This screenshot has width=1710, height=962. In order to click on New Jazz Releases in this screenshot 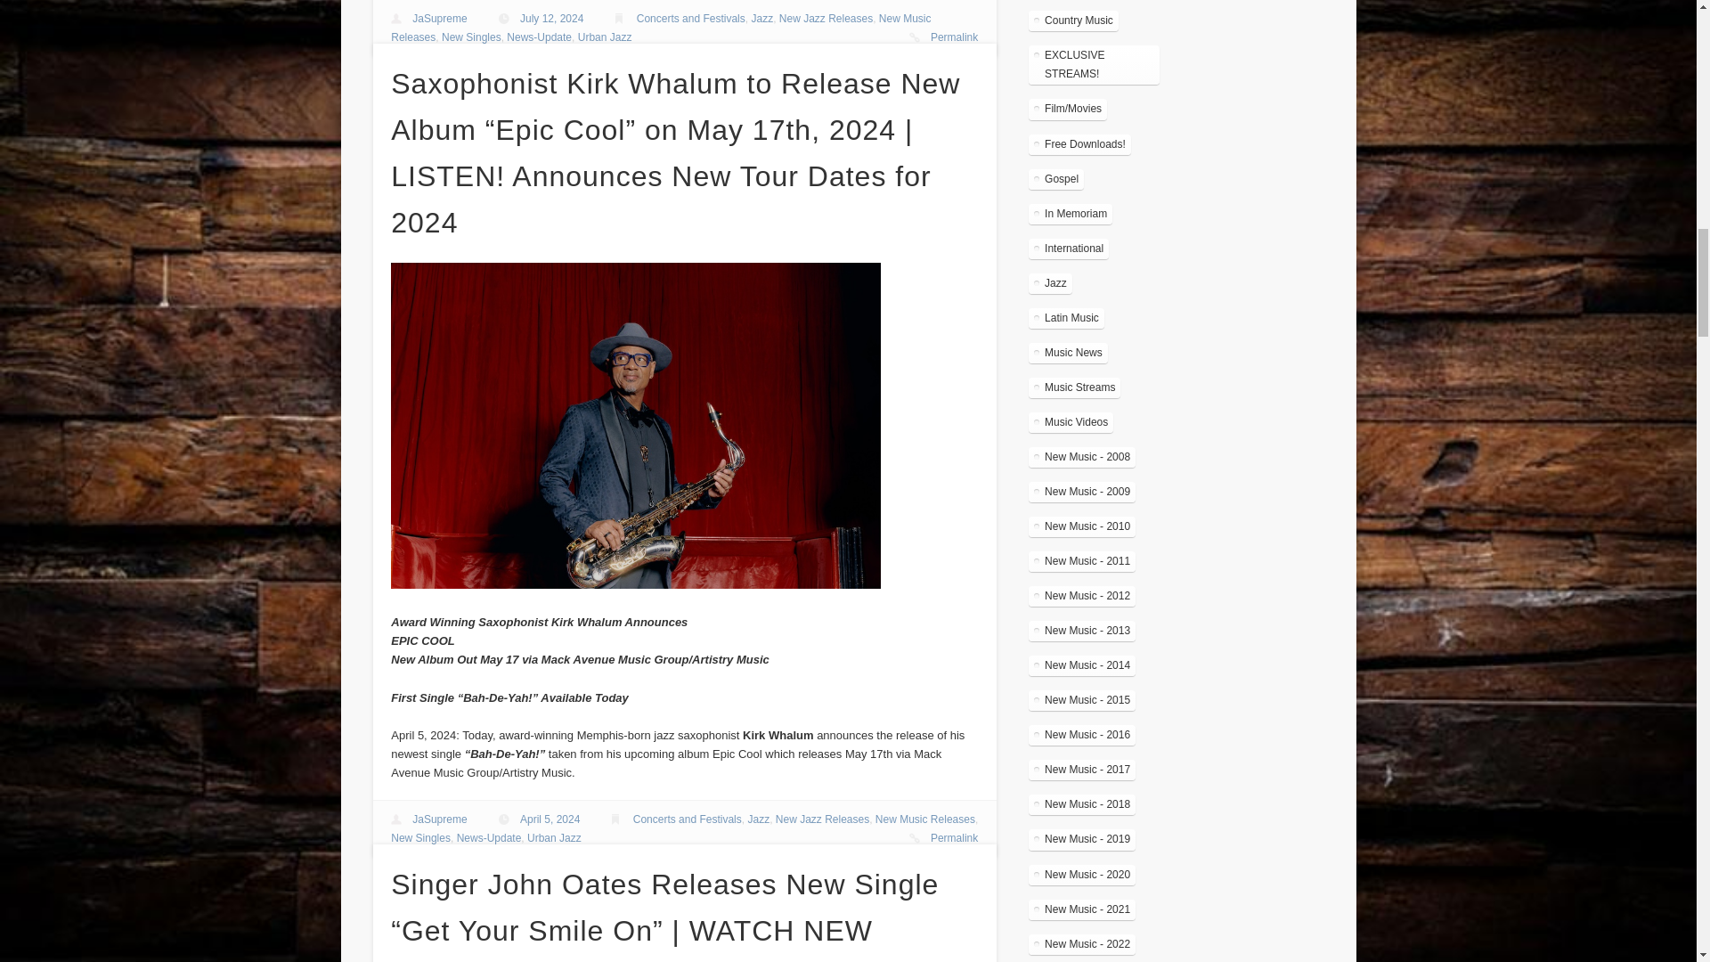, I will do `click(826, 19)`.